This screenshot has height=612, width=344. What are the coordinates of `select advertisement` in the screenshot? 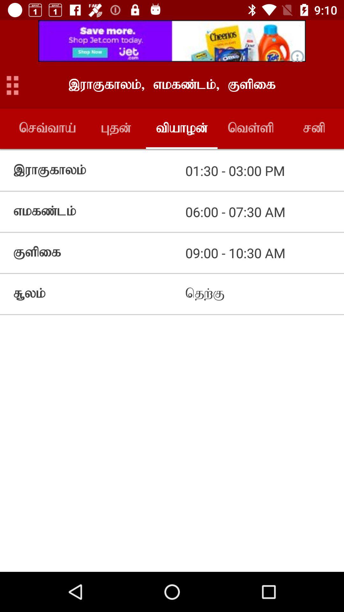 It's located at (172, 41).